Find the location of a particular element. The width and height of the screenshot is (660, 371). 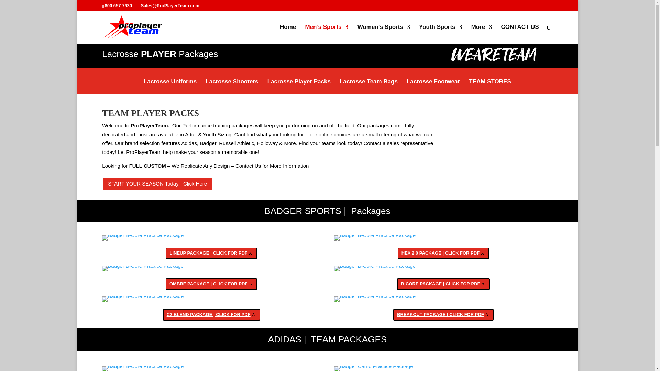

Badger B-Core Practice Package is located at coordinates (375, 269).